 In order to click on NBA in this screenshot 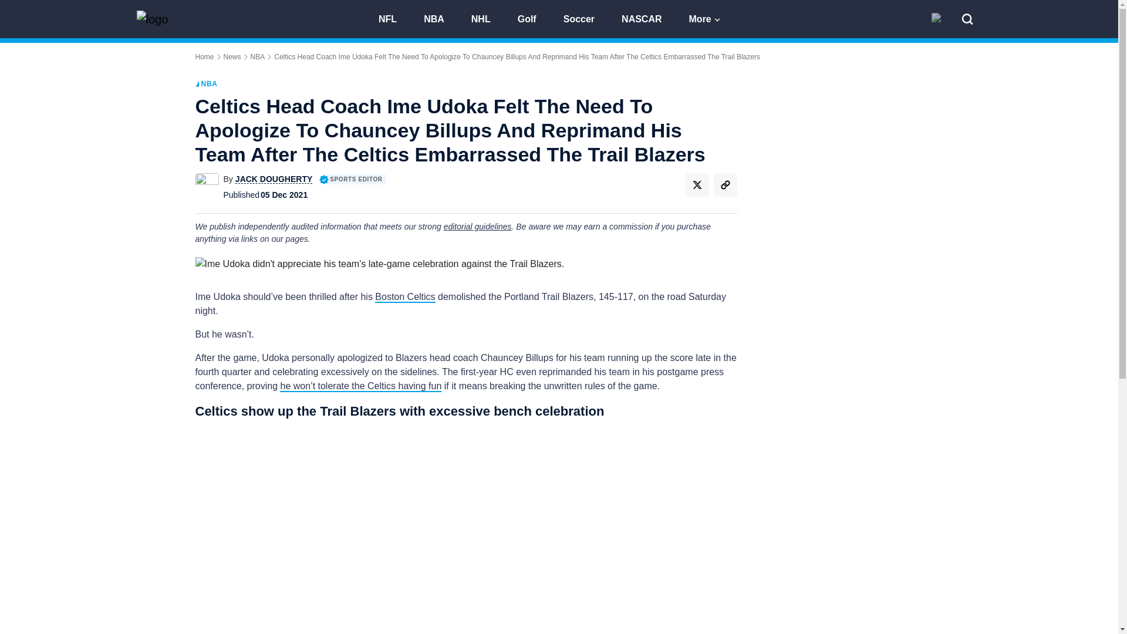, I will do `click(439, 18)`.